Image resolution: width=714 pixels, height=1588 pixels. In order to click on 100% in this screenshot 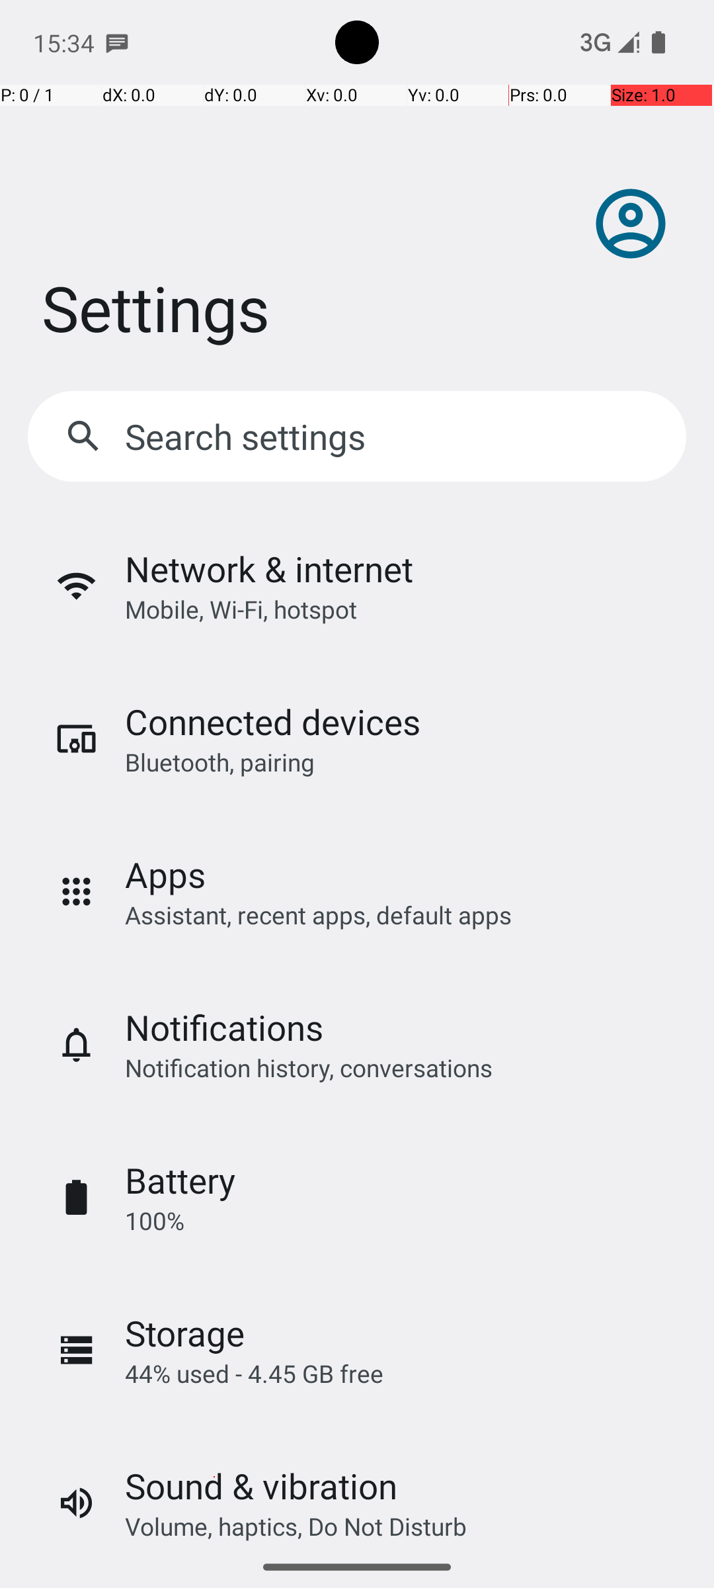, I will do `click(155, 1220)`.